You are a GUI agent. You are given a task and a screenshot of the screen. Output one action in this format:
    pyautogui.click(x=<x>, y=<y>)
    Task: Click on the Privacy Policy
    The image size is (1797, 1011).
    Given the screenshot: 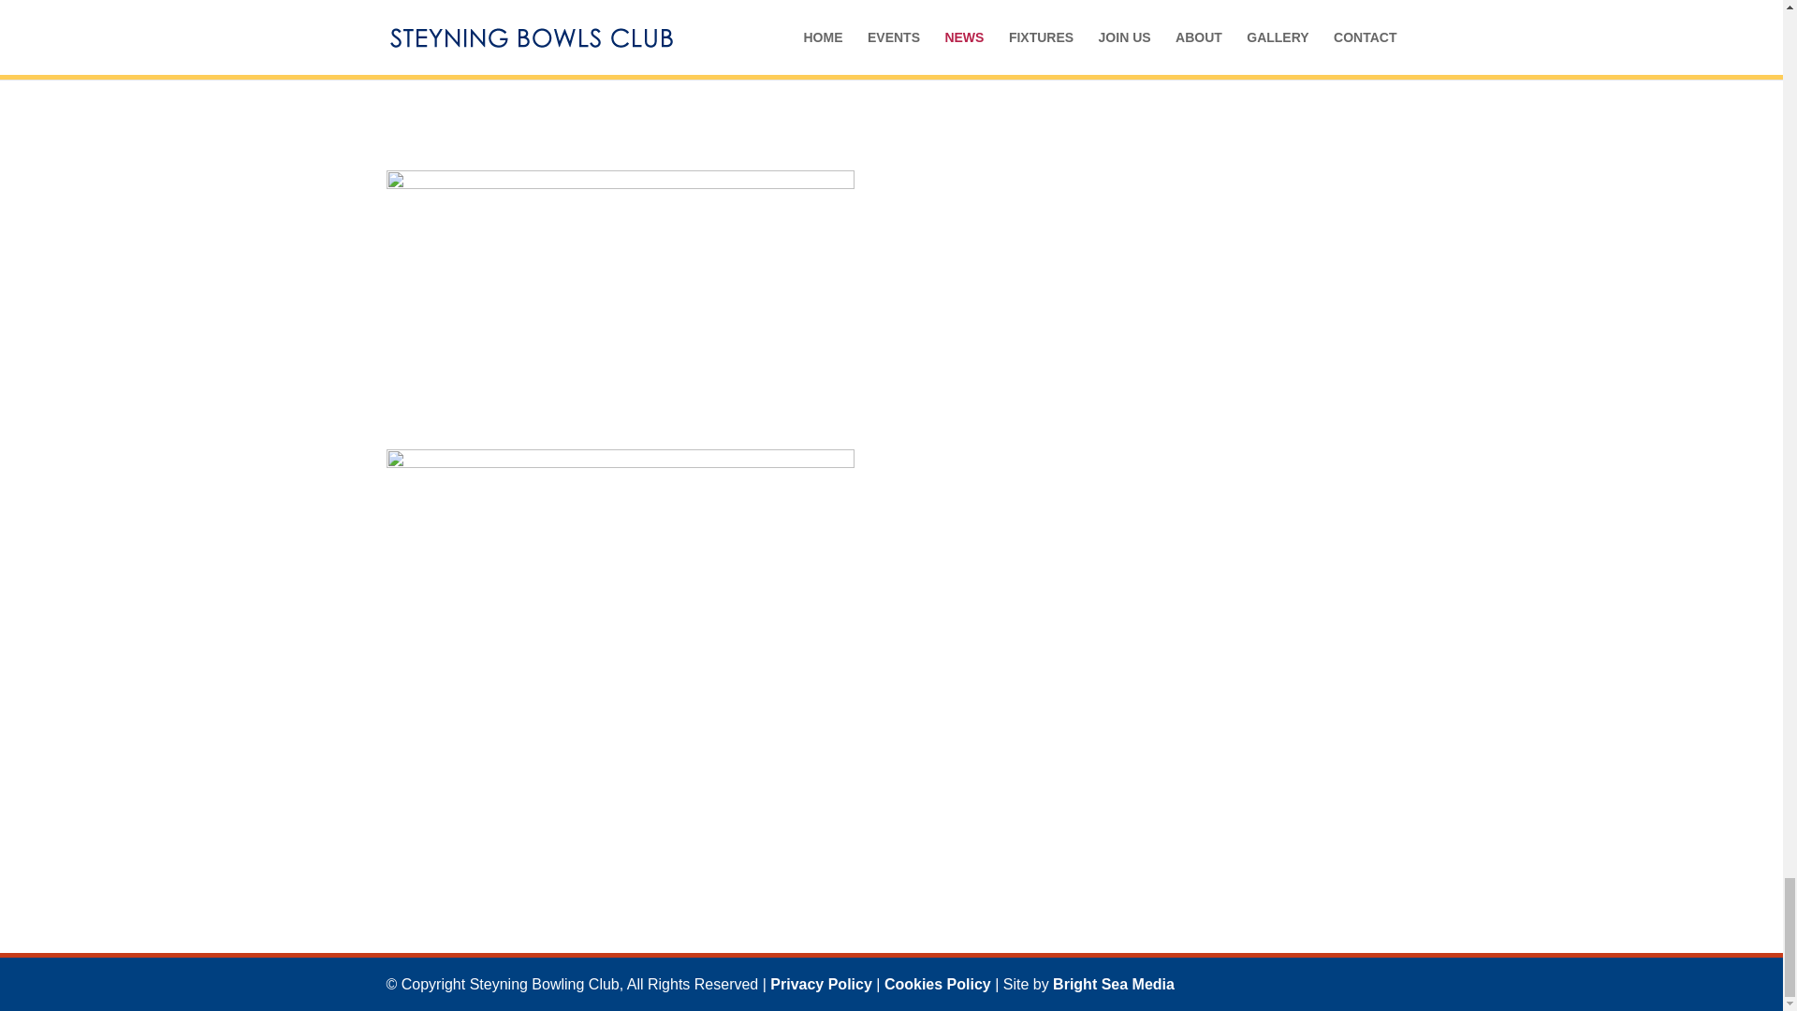 What is the action you would take?
    pyautogui.click(x=821, y=984)
    